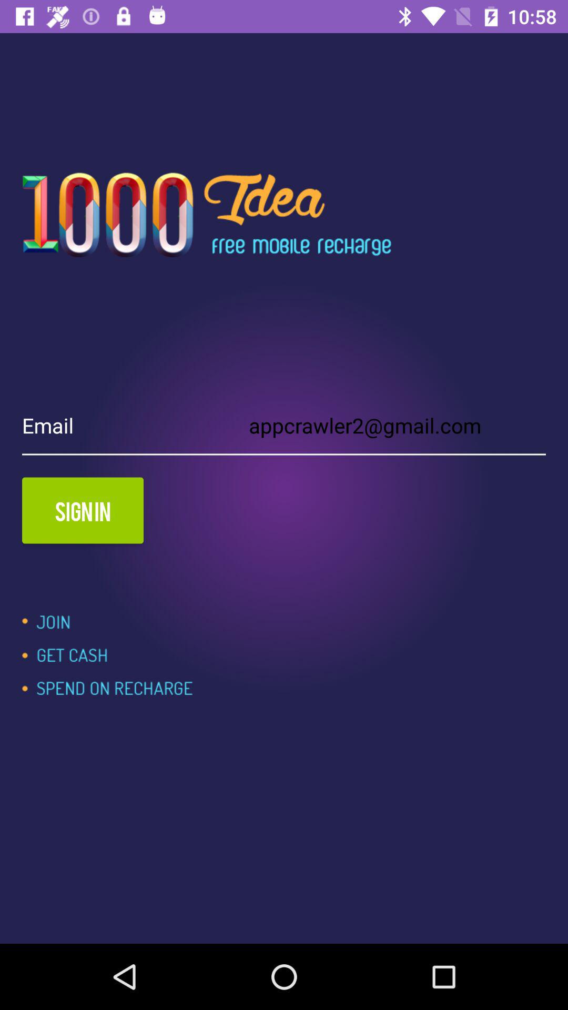  I want to click on swipe until sign in item, so click(83, 510).